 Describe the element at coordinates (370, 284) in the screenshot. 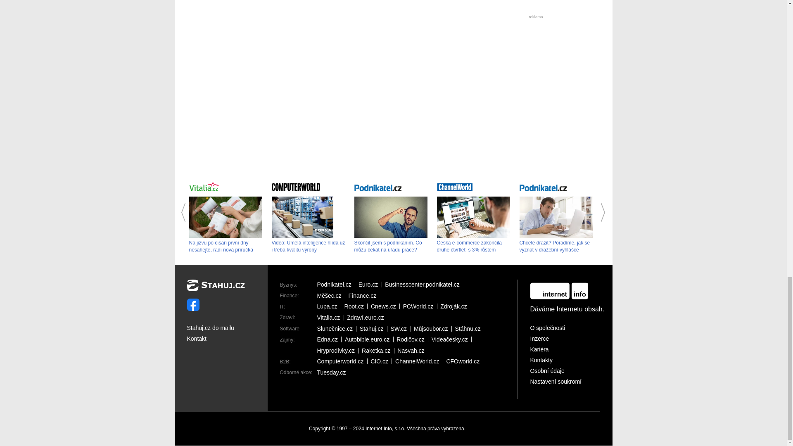

I see `Euro.cz` at that location.